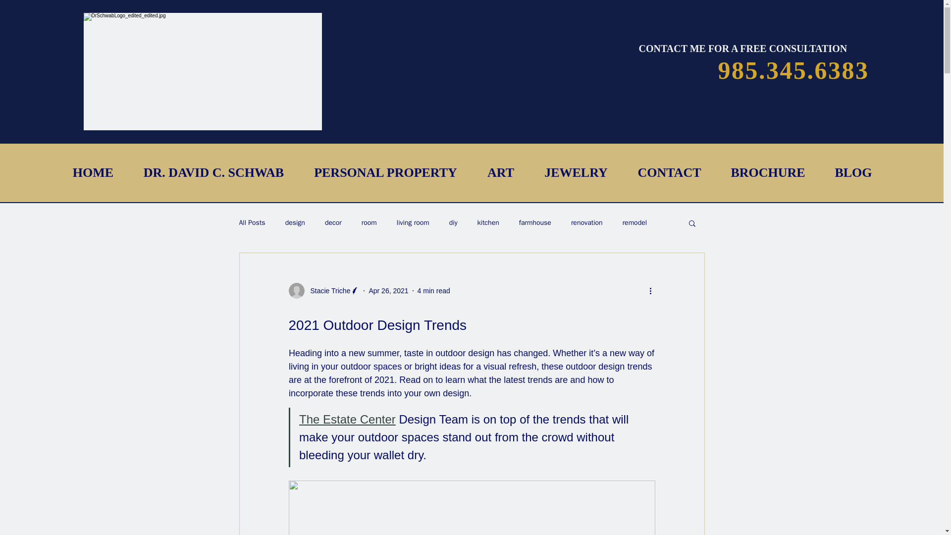 Image resolution: width=951 pixels, height=535 pixels. What do you see at coordinates (386, 172) in the screenshot?
I see `PERSONAL PROPERTY` at bounding box center [386, 172].